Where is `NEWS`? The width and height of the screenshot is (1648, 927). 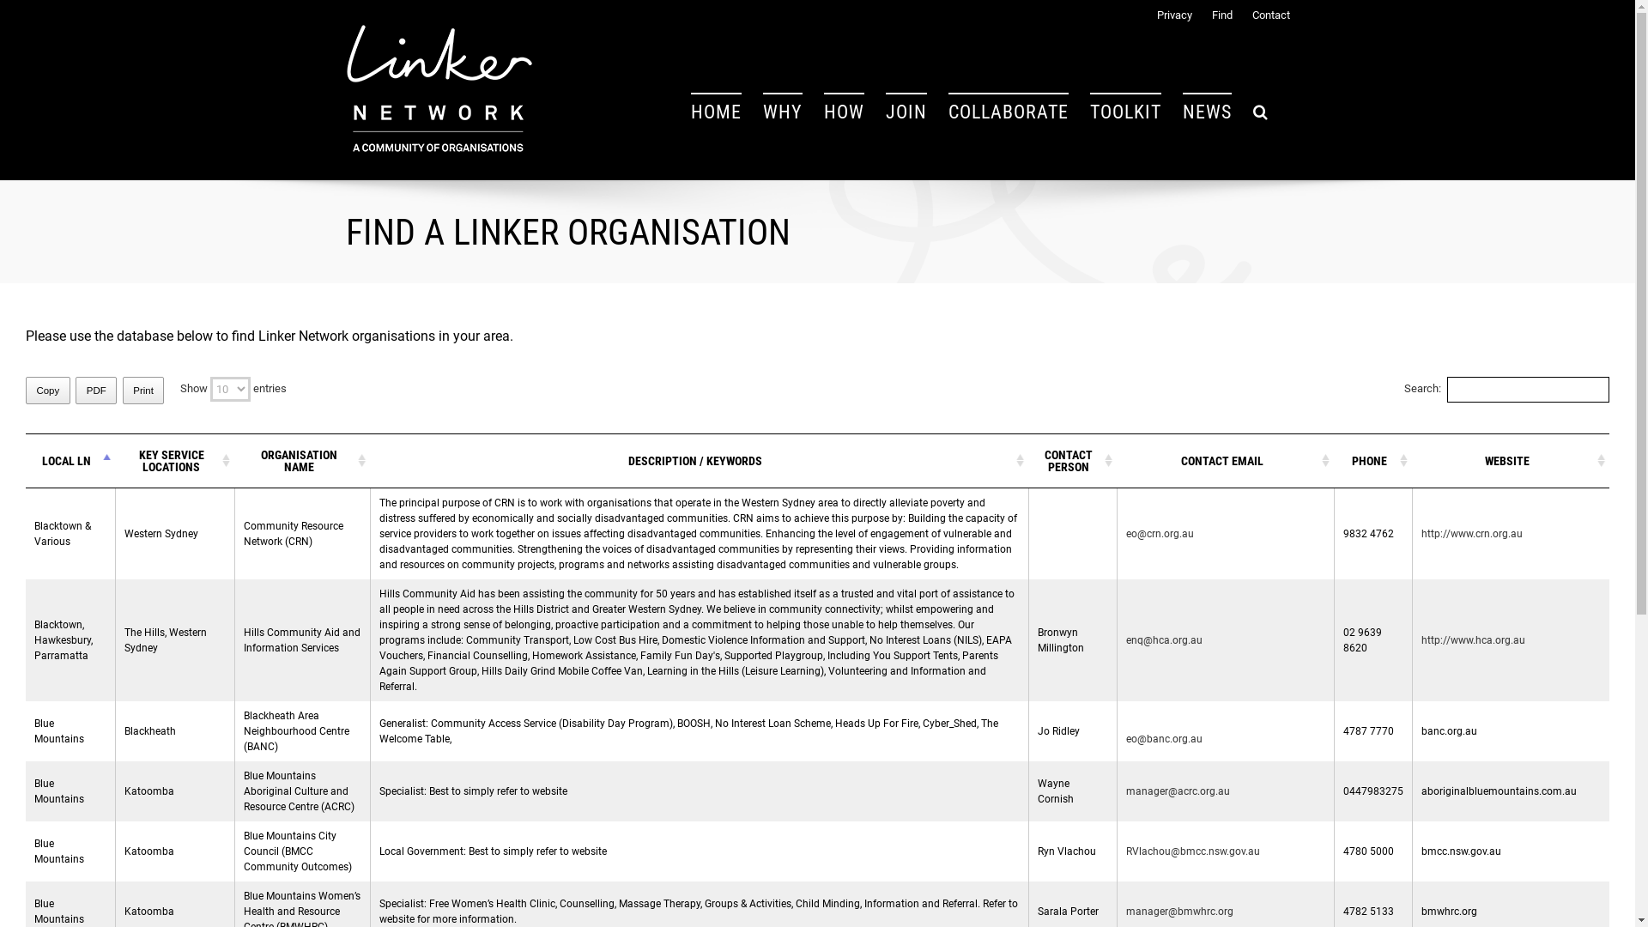
NEWS is located at coordinates (1207, 112).